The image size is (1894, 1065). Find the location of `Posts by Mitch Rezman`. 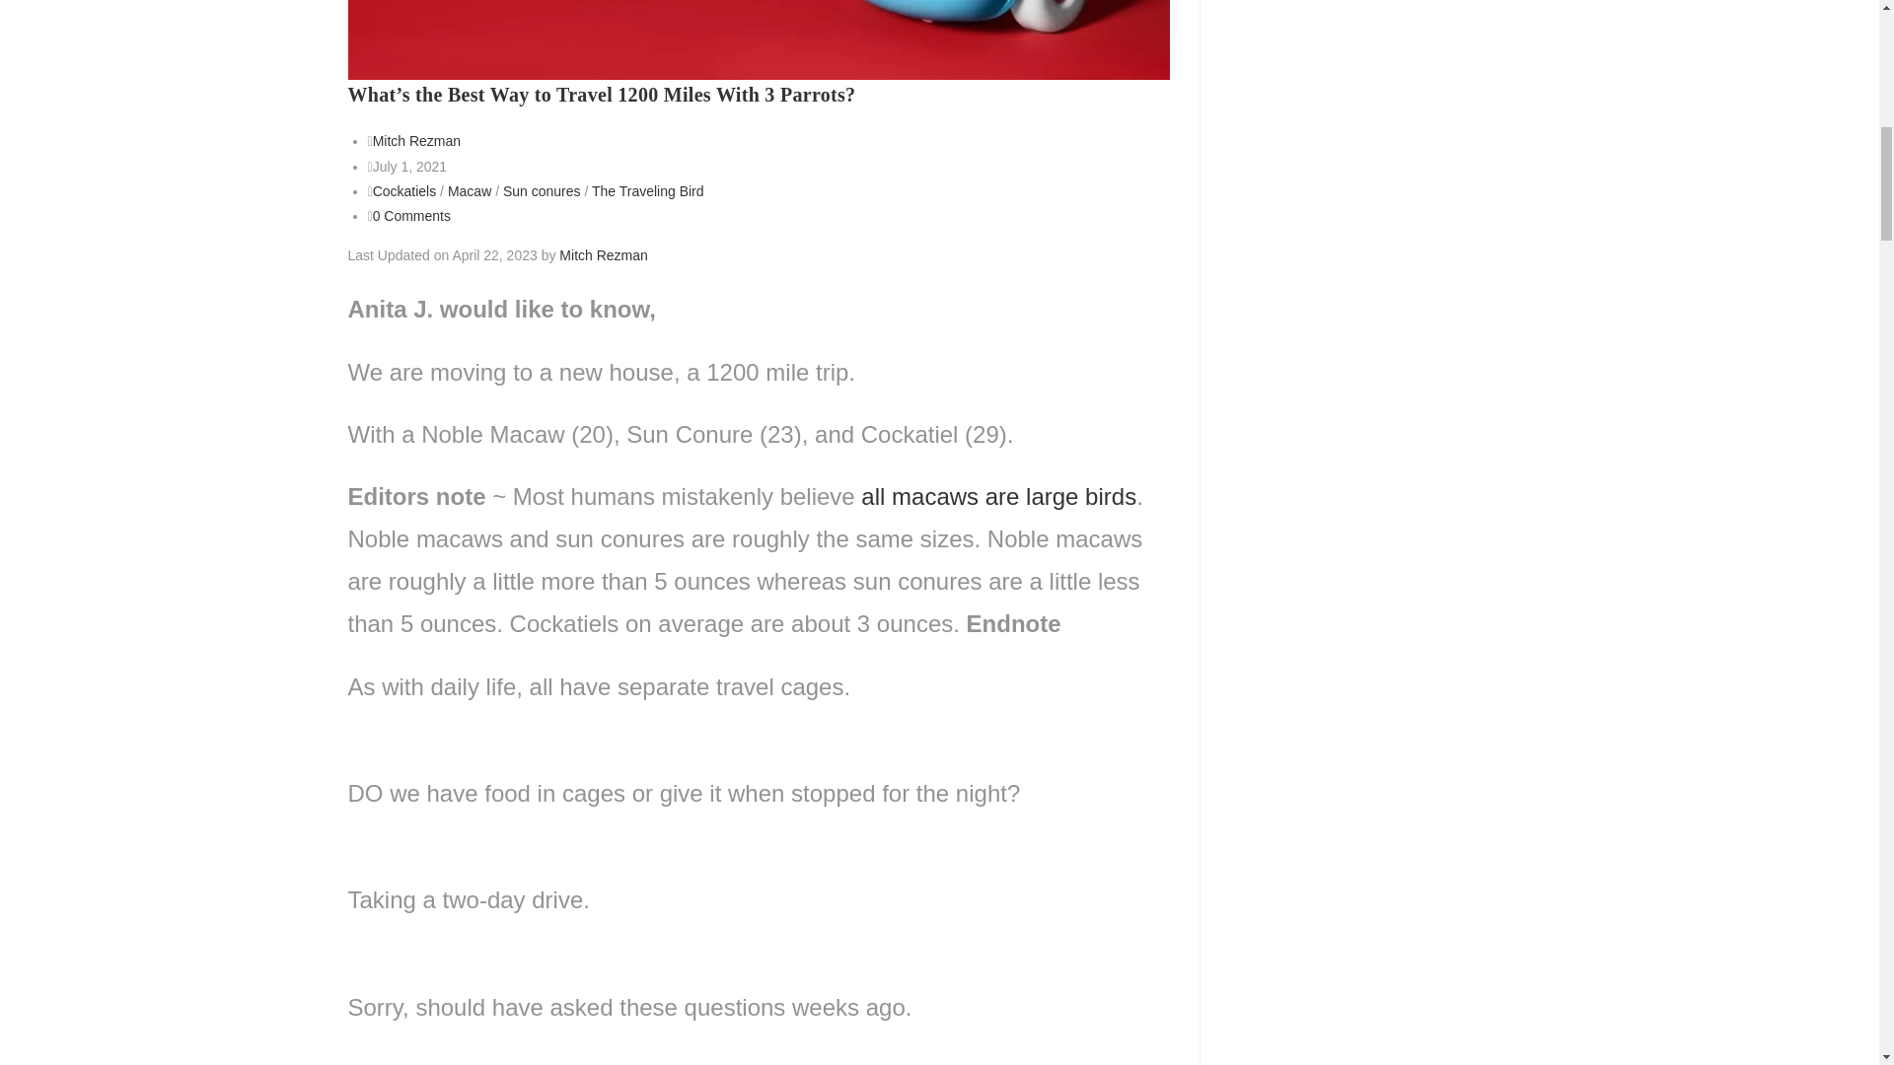

Posts by Mitch Rezman is located at coordinates (416, 141).